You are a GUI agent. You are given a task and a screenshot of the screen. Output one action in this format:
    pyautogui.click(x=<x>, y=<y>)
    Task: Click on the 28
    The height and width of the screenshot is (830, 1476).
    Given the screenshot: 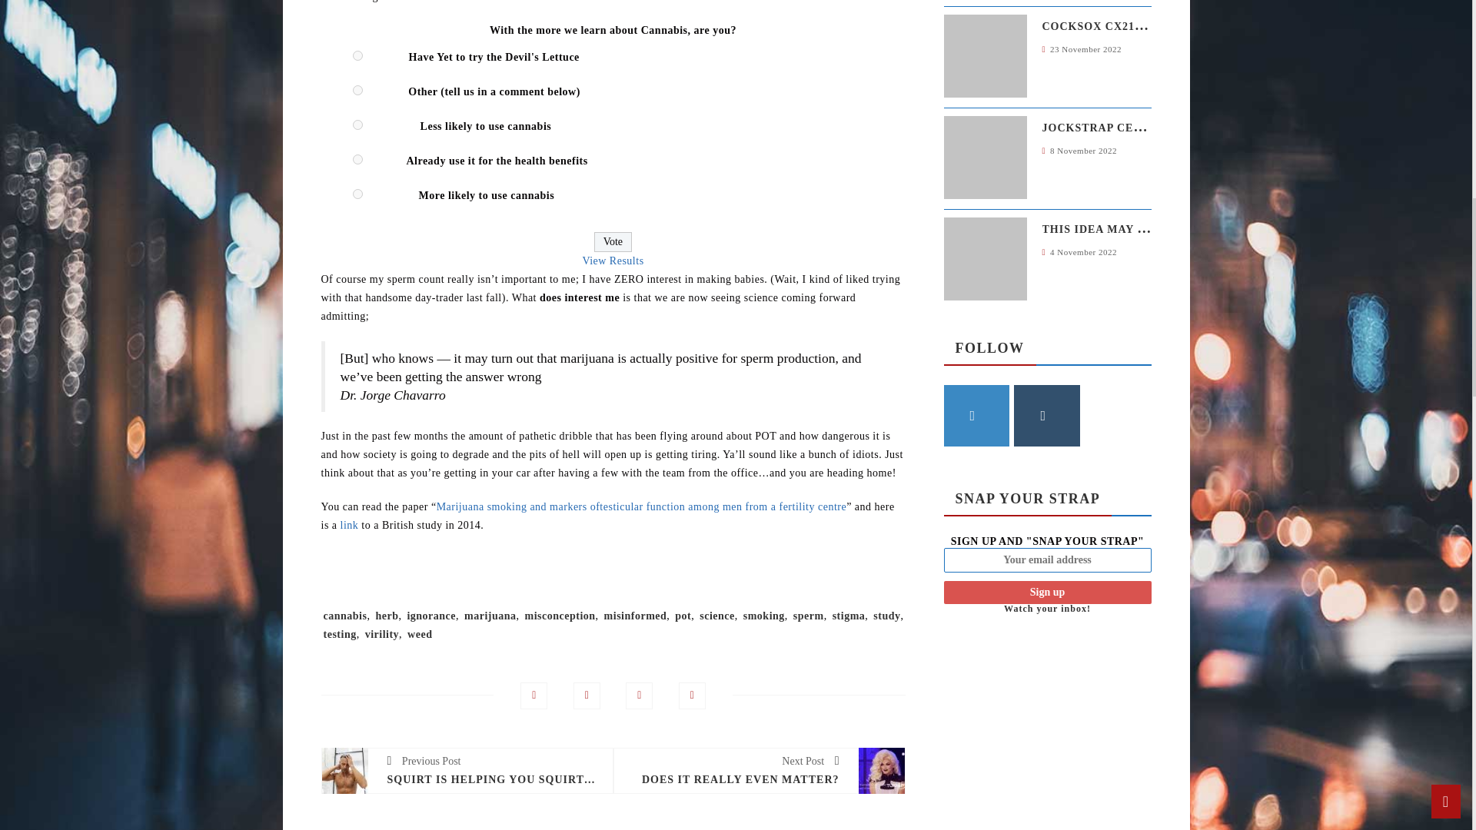 What is the action you would take?
    pyautogui.click(x=357, y=91)
    